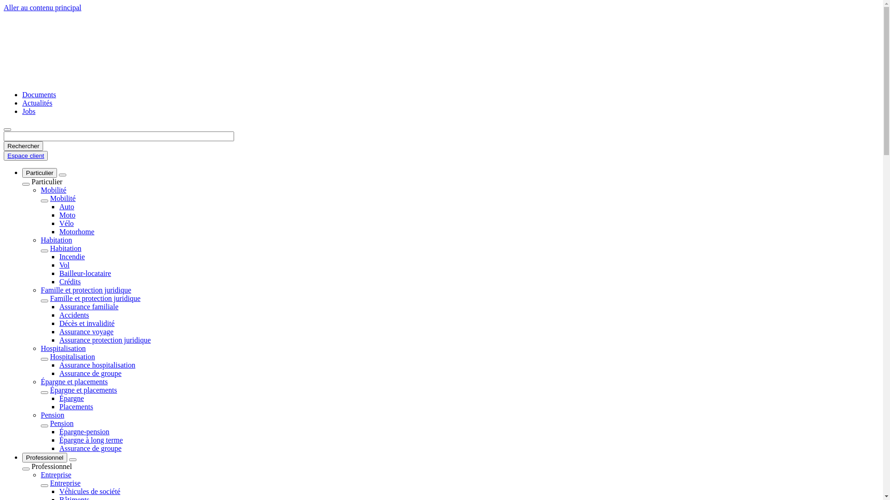  I want to click on Hospitalisation, so click(72, 356).